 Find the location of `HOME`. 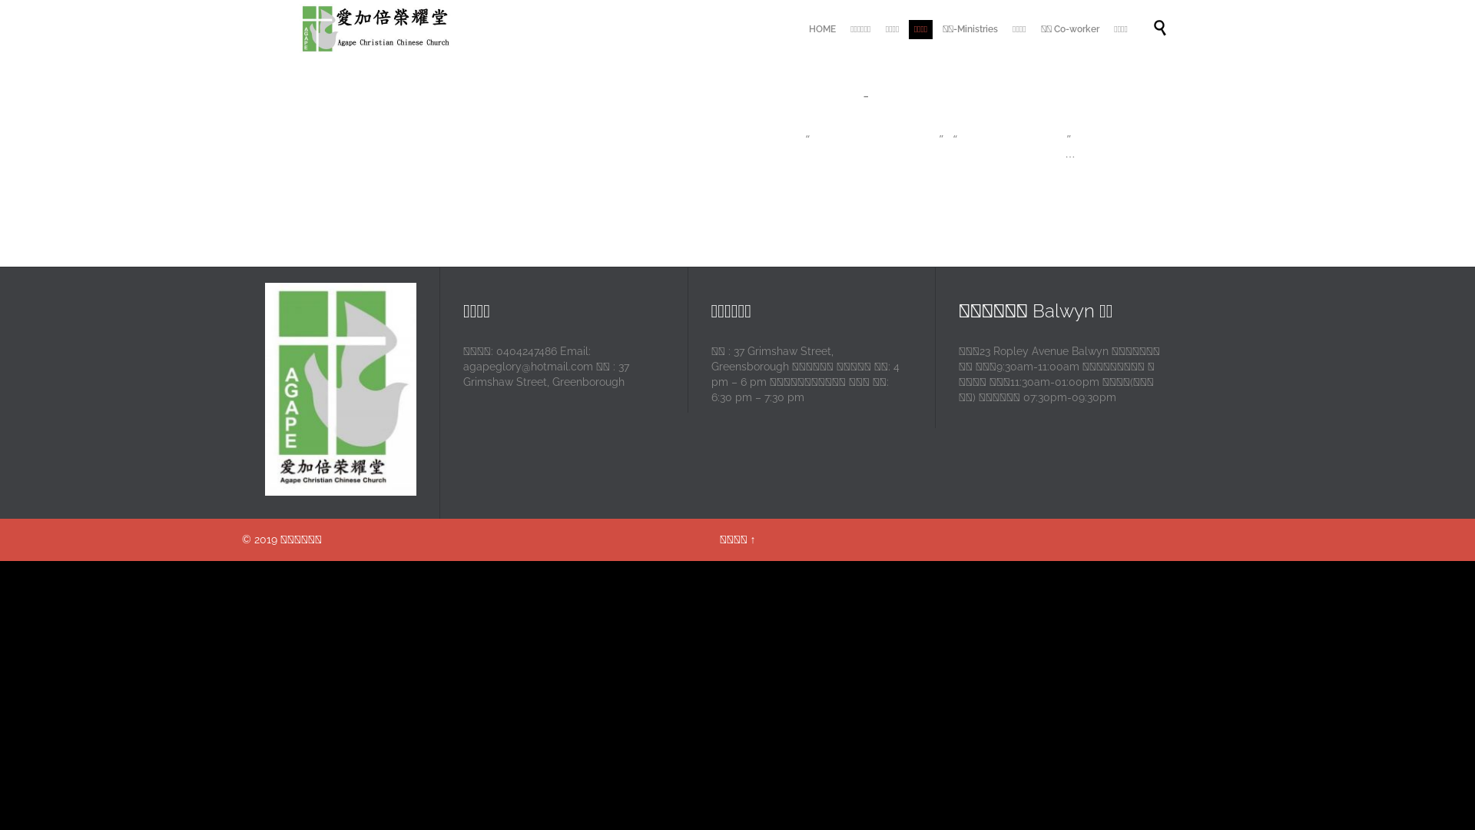

HOME is located at coordinates (822, 29).